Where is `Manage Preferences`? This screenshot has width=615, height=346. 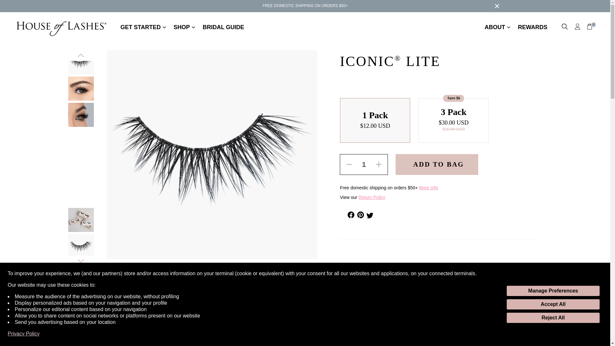
Manage Preferences is located at coordinates (553, 291).